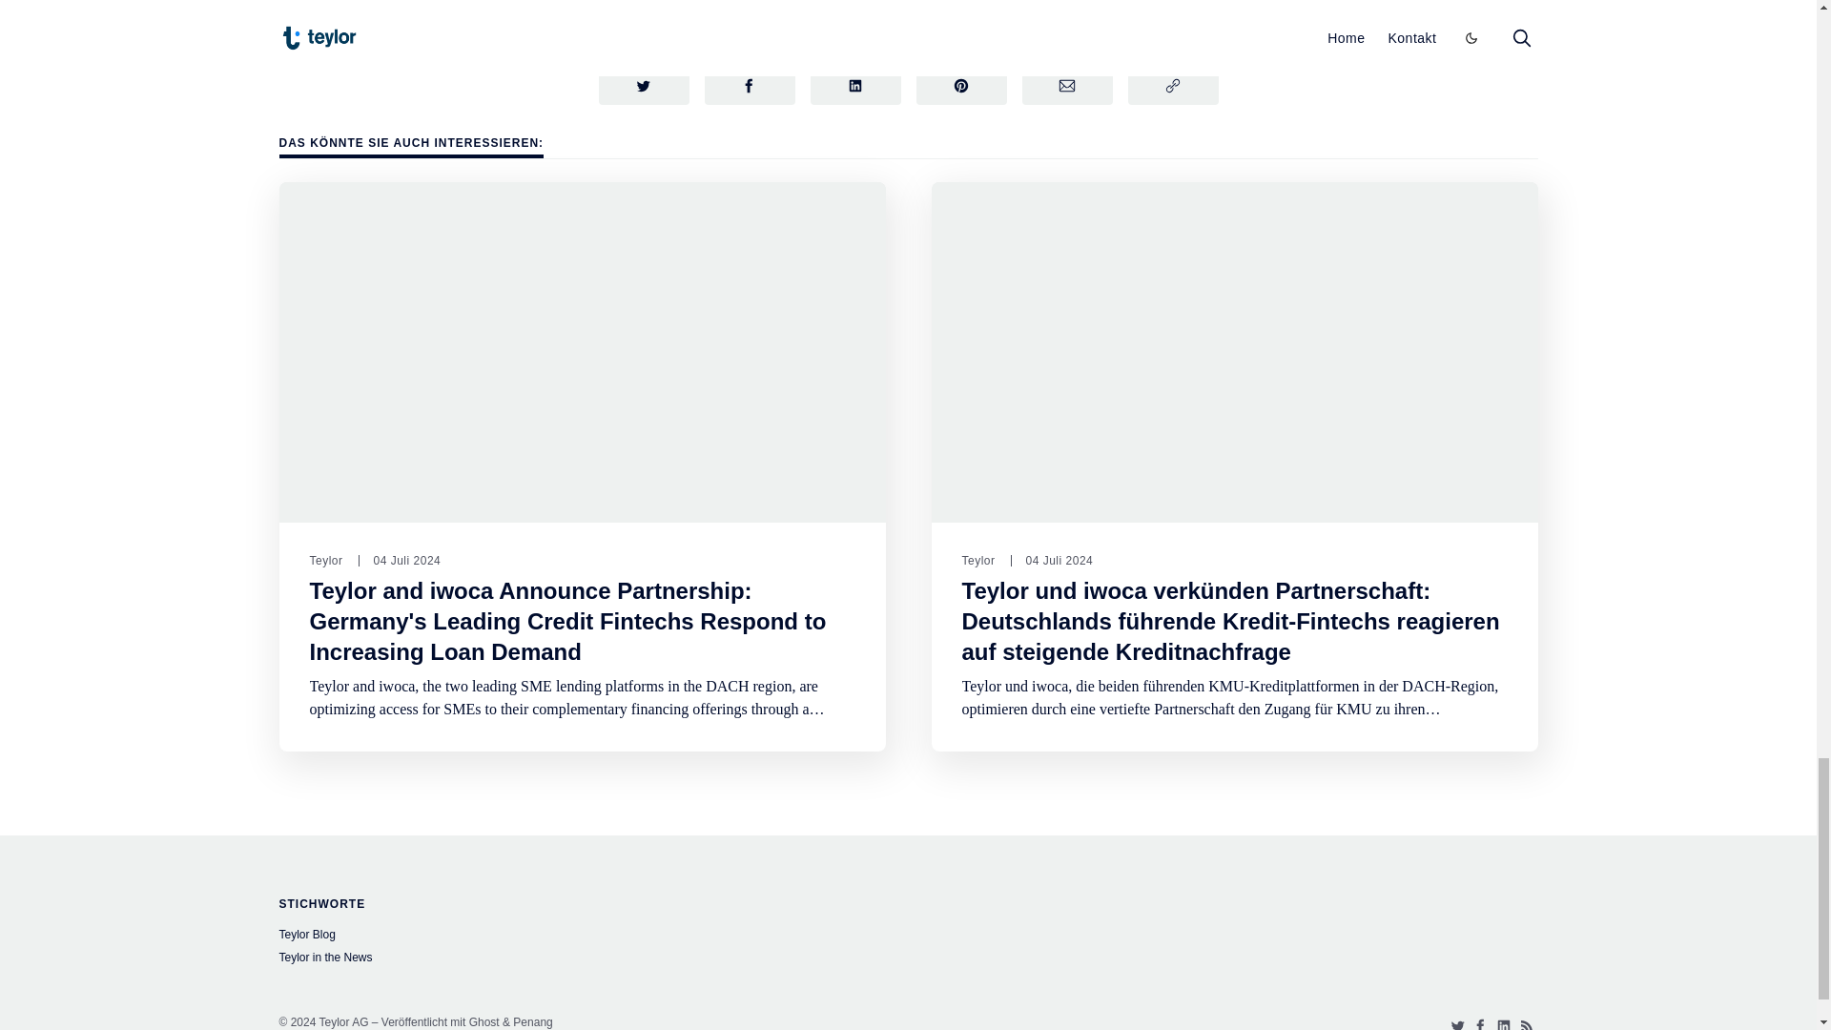  What do you see at coordinates (473, 959) in the screenshot?
I see `Teylor in the News` at bounding box center [473, 959].